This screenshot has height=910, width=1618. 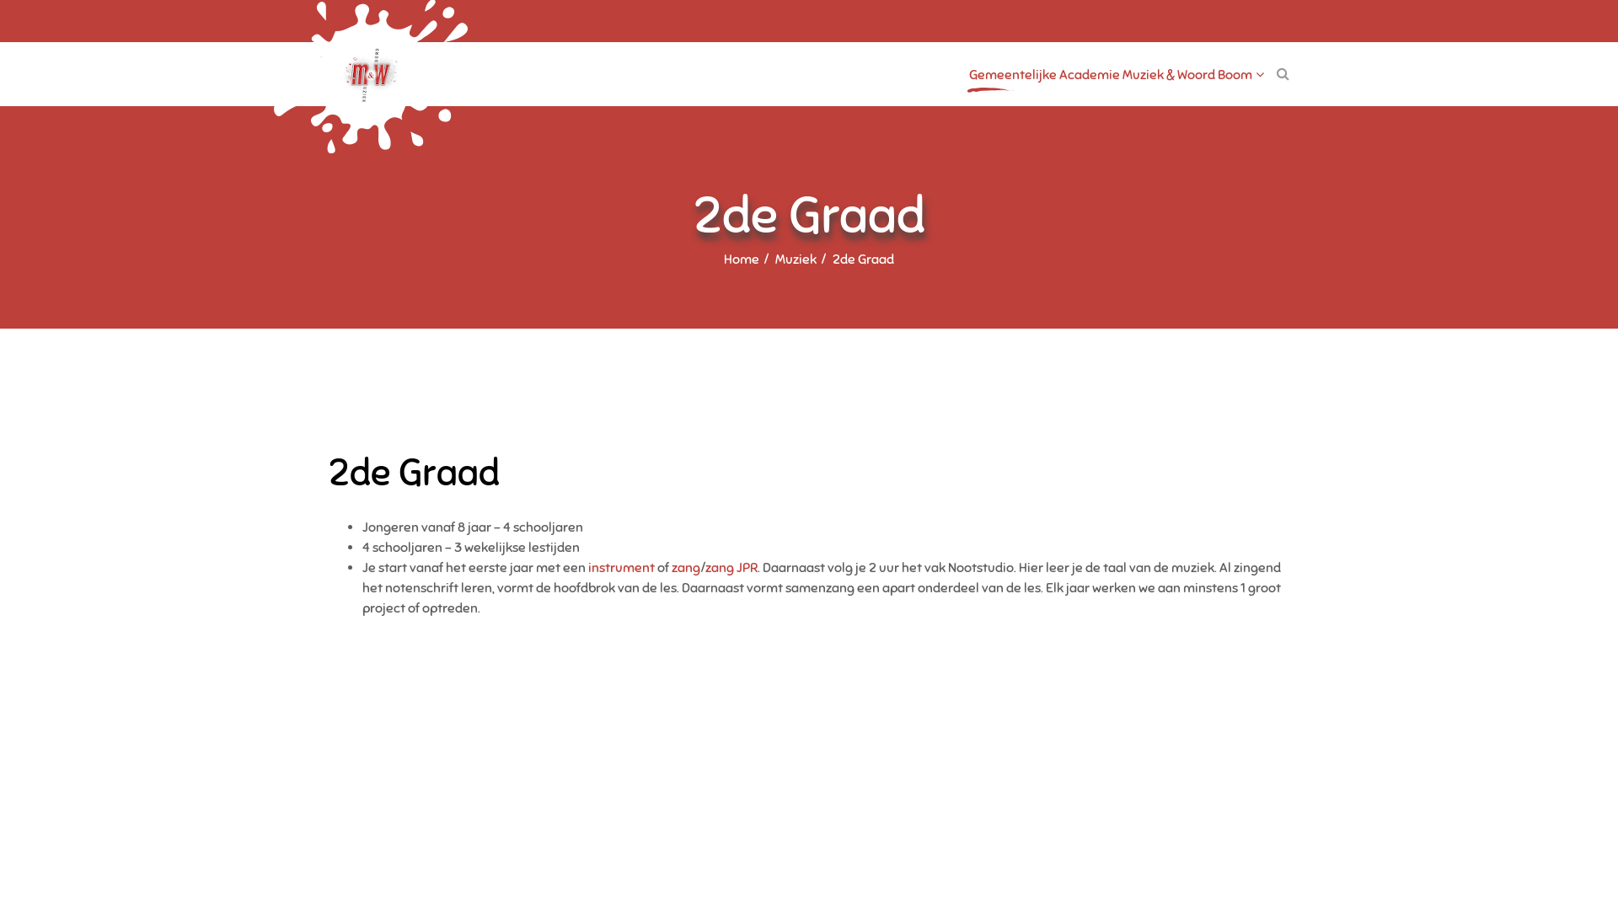 I want to click on Muziek, so click(x=796, y=260).